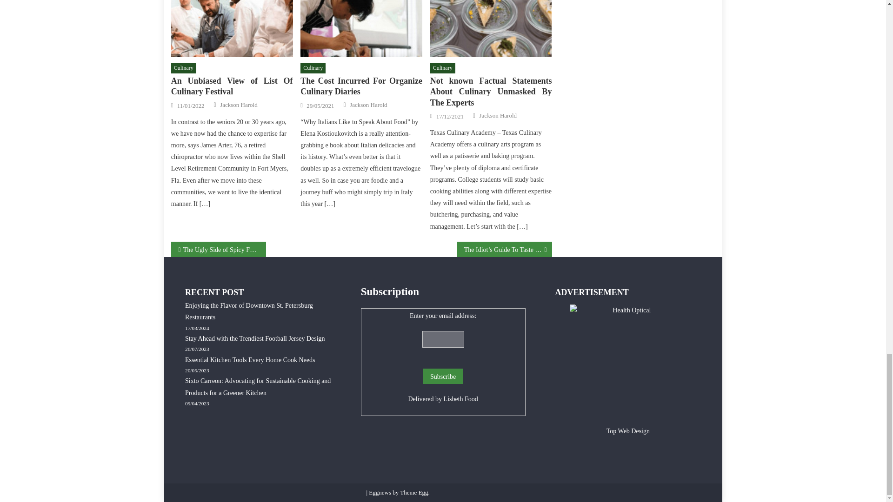  I want to click on An Unbiased View of List Of Culinary Festival, so click(232, 86).